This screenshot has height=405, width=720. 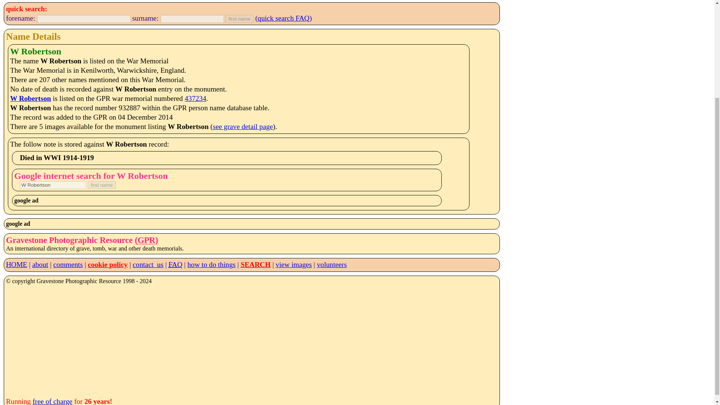 What do you see at coordinates (107, 265) in the screenshot?
I see `cookie policy` at bounding box center [107, 265].